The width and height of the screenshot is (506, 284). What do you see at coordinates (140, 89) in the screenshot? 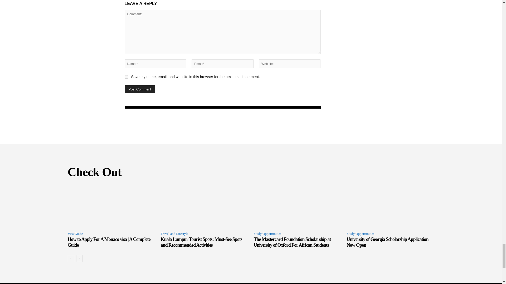
I see `Post Comment` at bounding box center [140, 89].